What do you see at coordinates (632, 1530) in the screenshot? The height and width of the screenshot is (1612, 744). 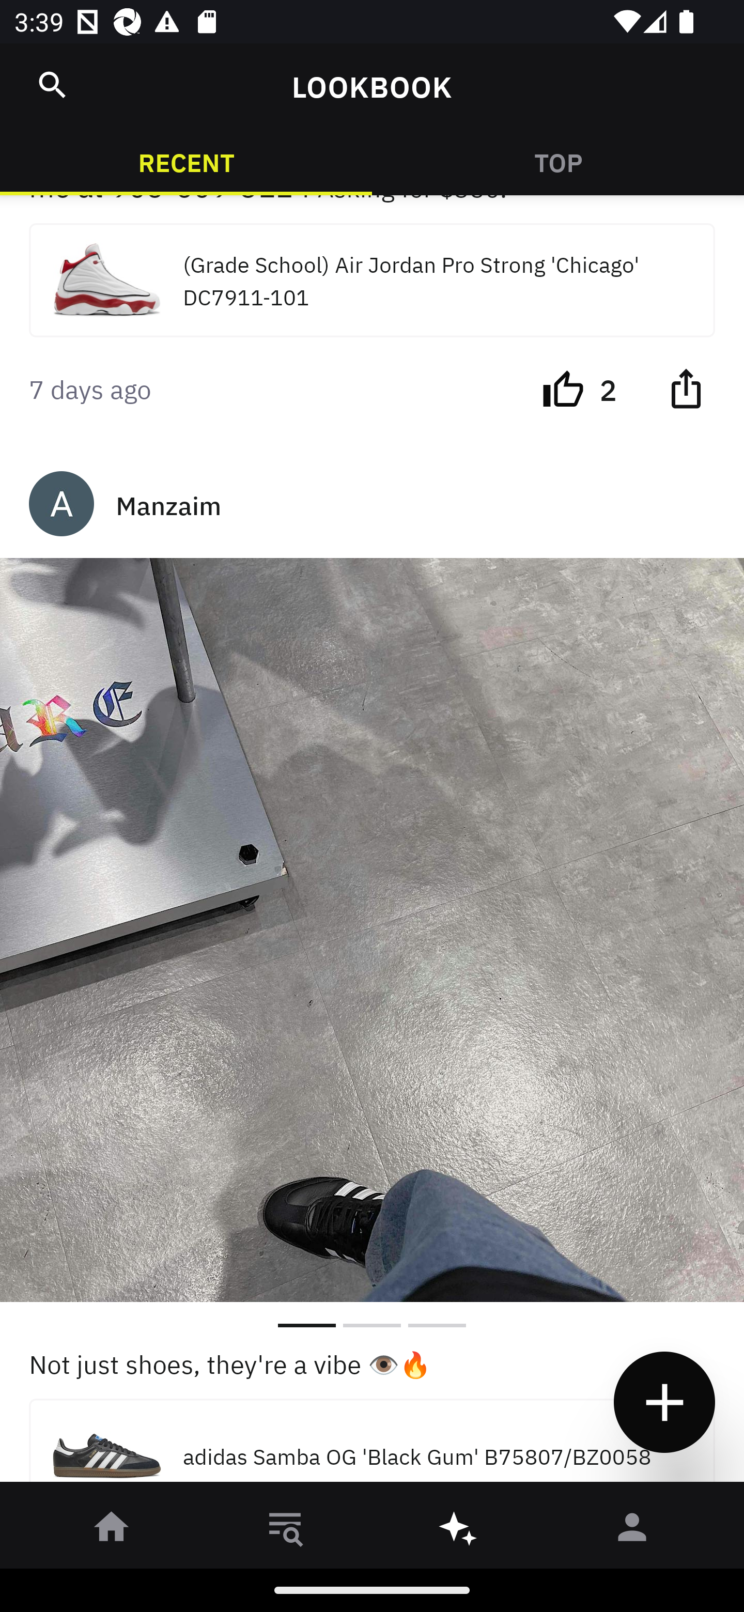 I see `󰀄` at bounding box center [632, 1530].